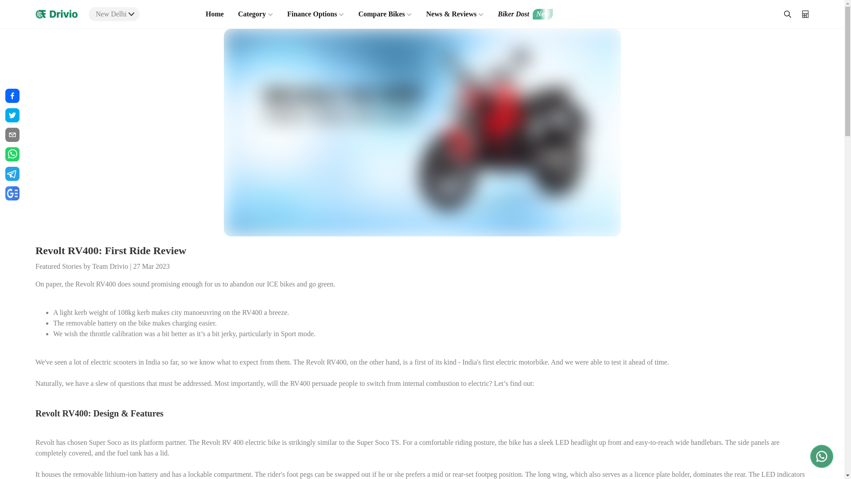 This screenshot has width=851, height=479. I want to click on news, so click(12, 193).